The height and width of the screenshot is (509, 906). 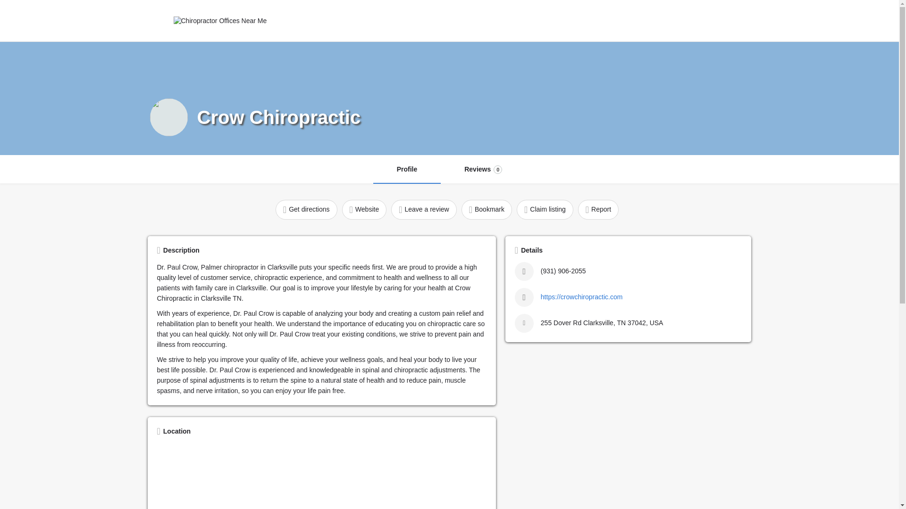 What do you see at coordinates (407, 170) in the screenshot?
I see `Profile` at bounding box center [407, 170].